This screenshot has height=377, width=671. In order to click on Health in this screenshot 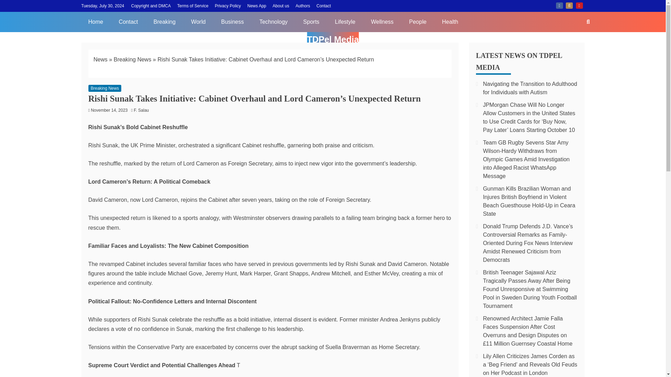, I will do `click(450, 22)`.